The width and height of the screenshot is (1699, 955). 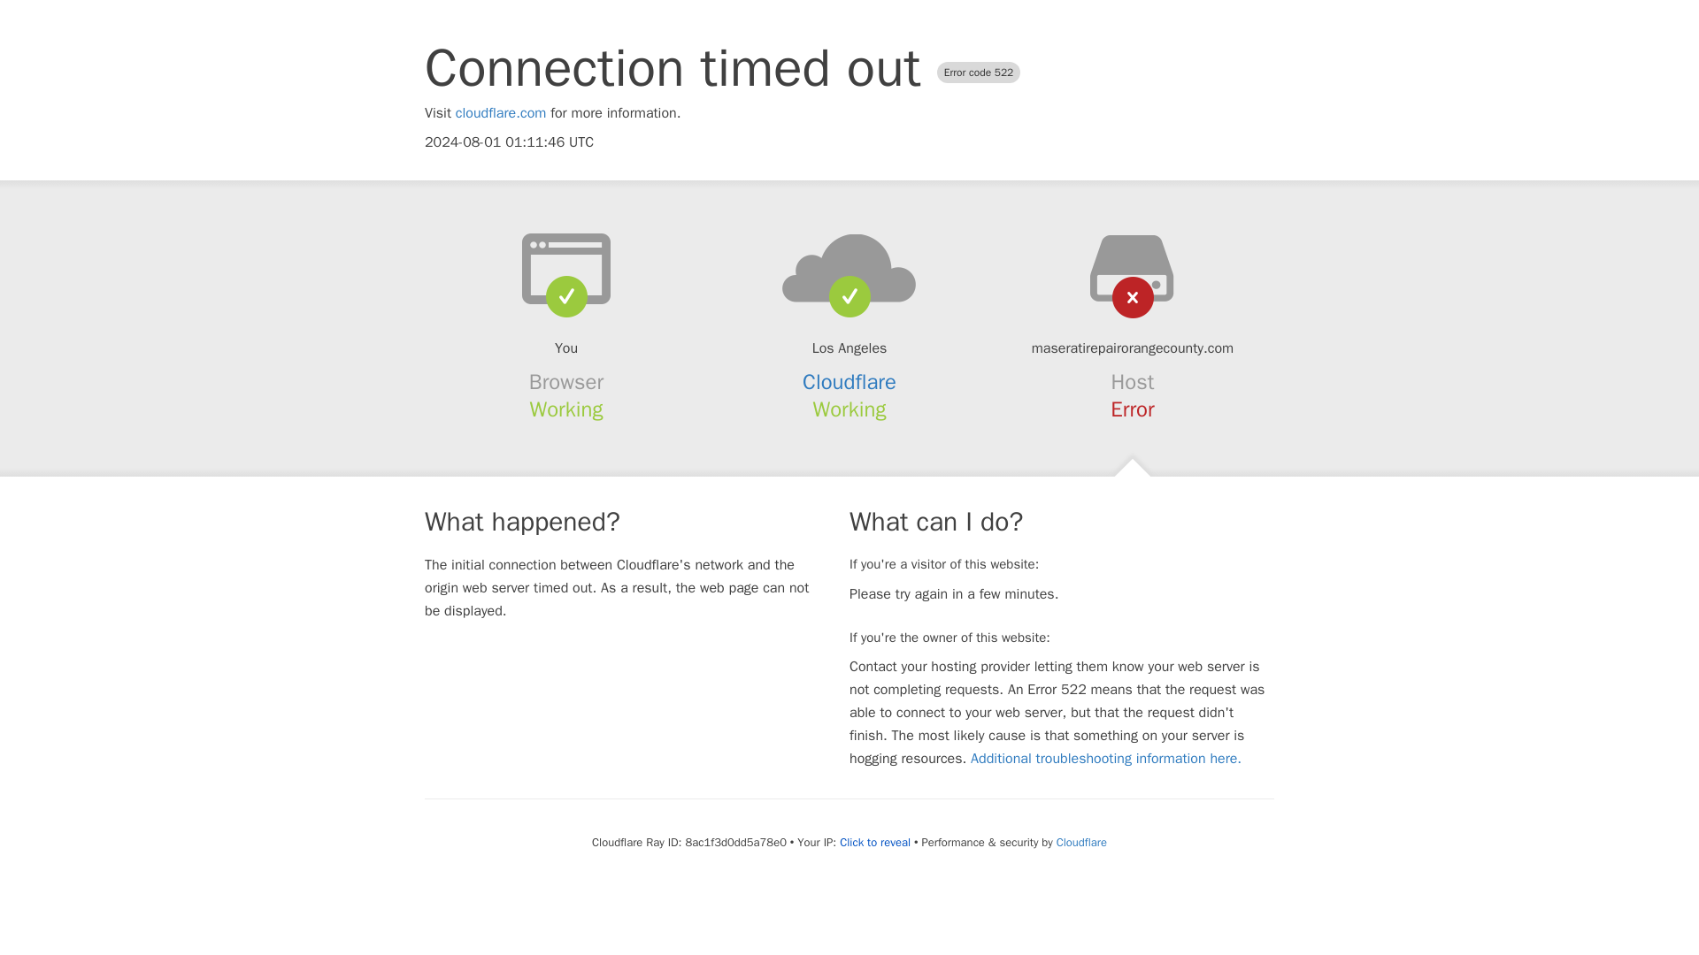 What do you see at coordinates (874, 842) in the screenshot?
I see `Click to reveal` at bounding box center [874, 842].